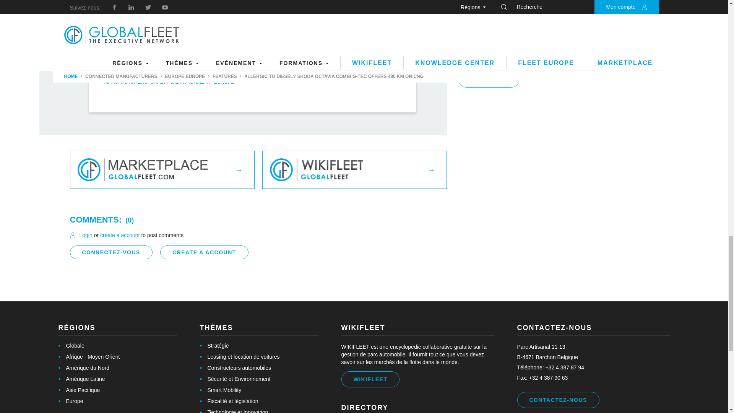 The image size is (734, 413). Describe the element at coordinates (489, 79) in the screenshot. I see `Contact globalfleet` at that location.